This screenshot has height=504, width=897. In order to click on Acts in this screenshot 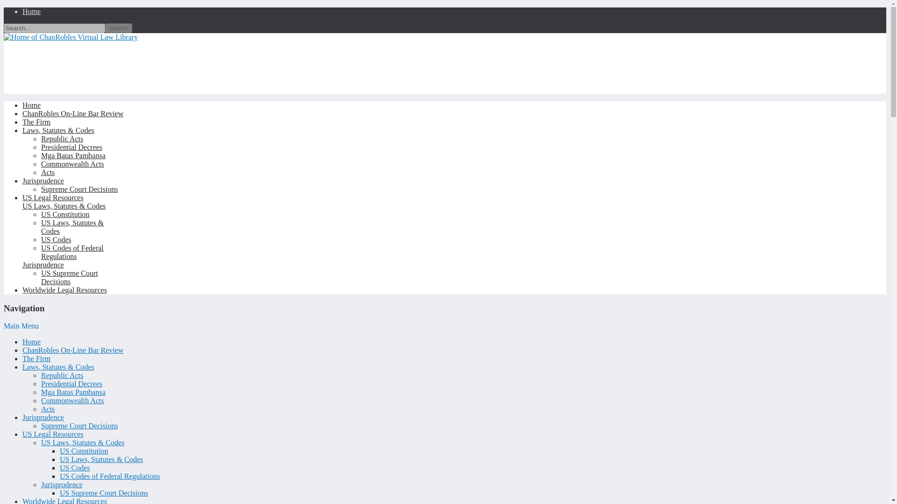, I will do `click(48, 172)`.